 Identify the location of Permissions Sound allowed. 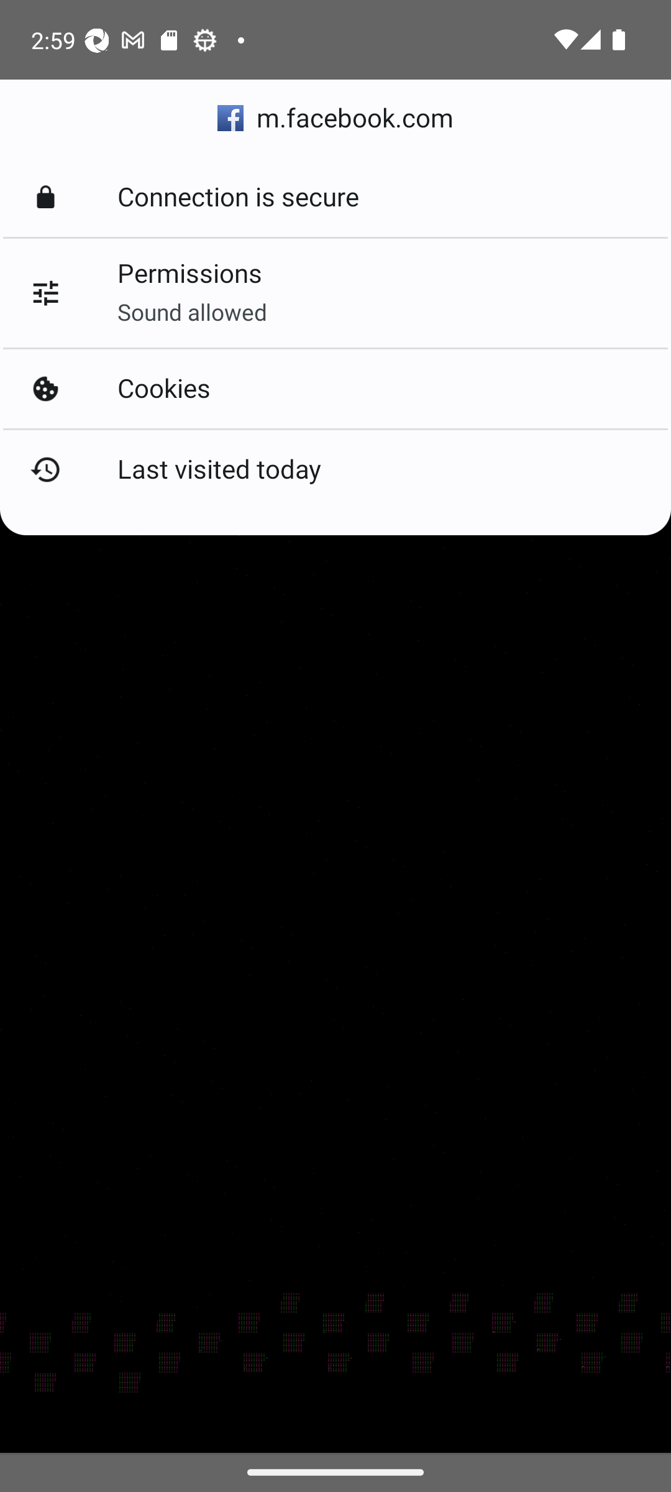
(335, 293).